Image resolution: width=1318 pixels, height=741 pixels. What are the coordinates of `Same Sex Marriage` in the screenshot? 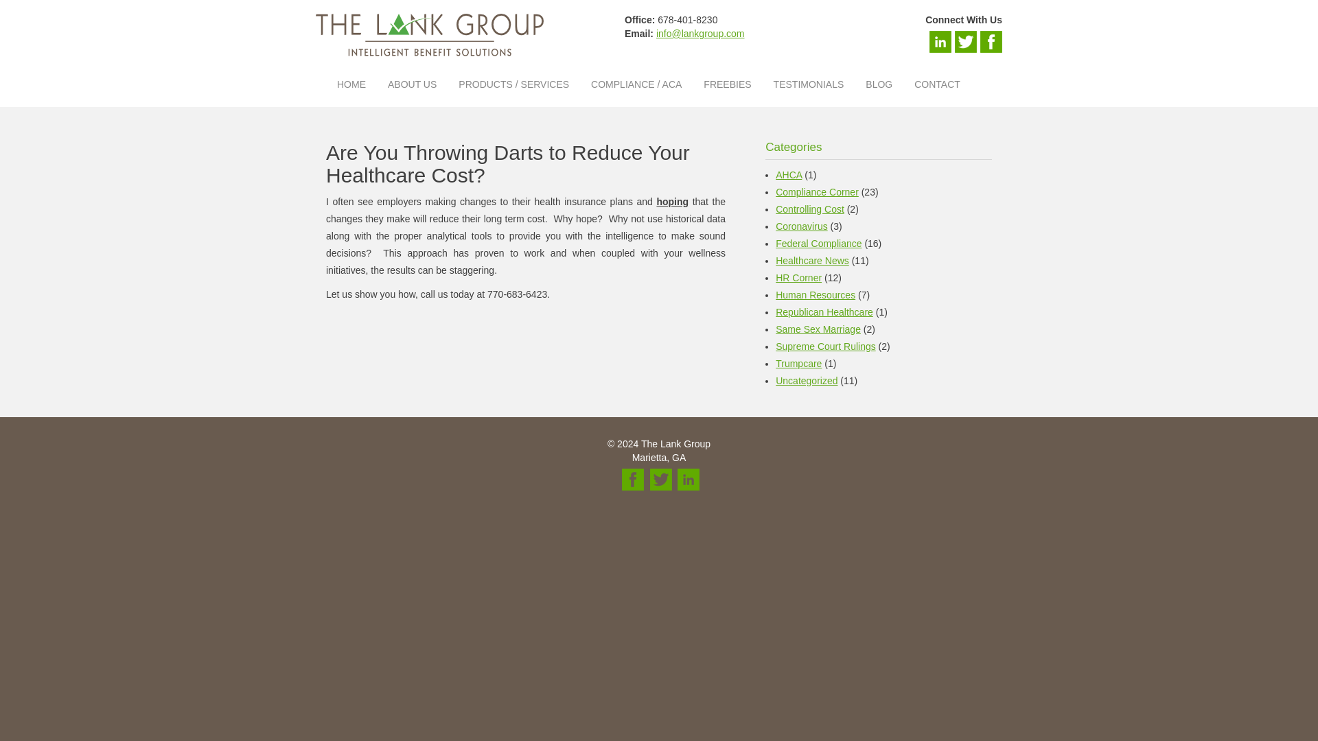 It's located at (818, 329).